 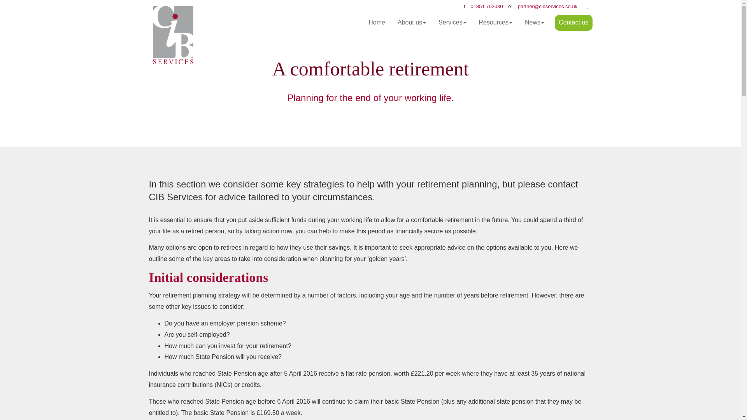 I want to click on Resources, so click(x=496, y=23).